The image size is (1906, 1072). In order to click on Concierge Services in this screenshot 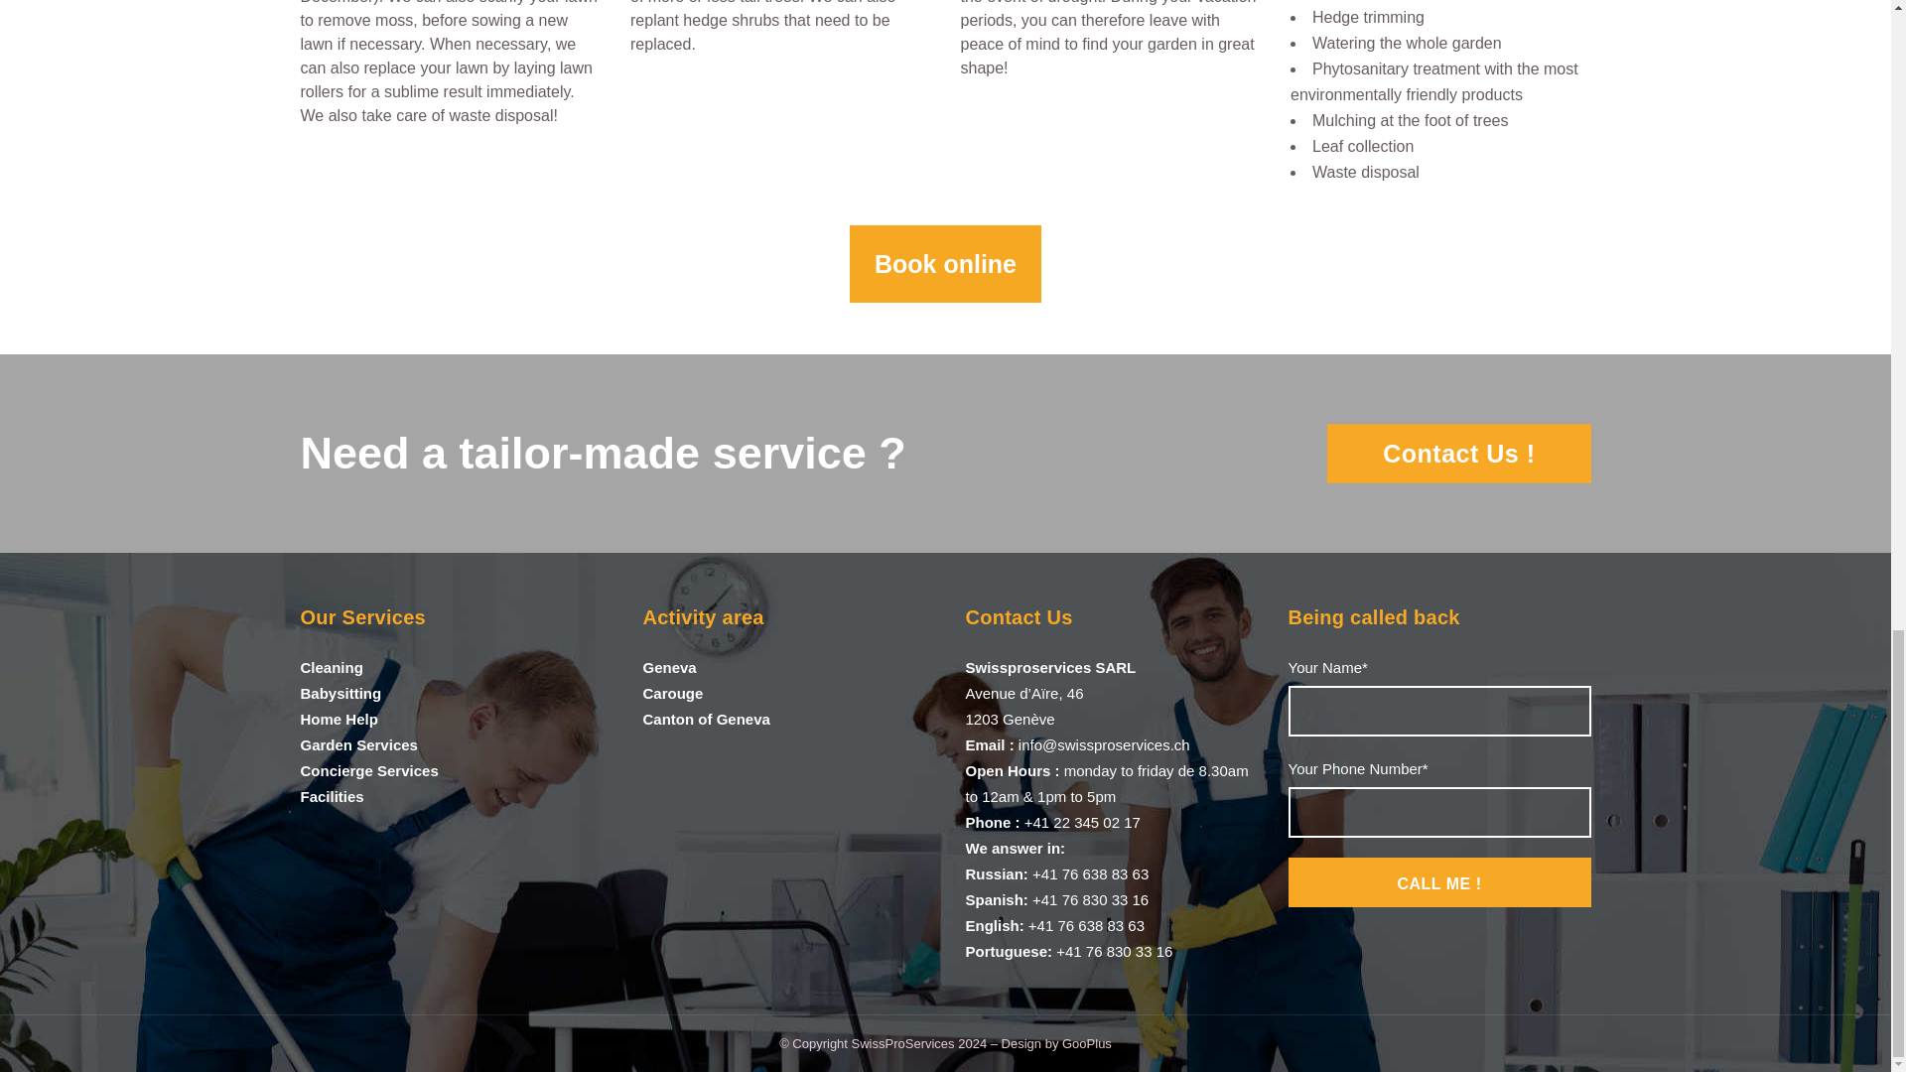, I will do `click(368, 770)`.